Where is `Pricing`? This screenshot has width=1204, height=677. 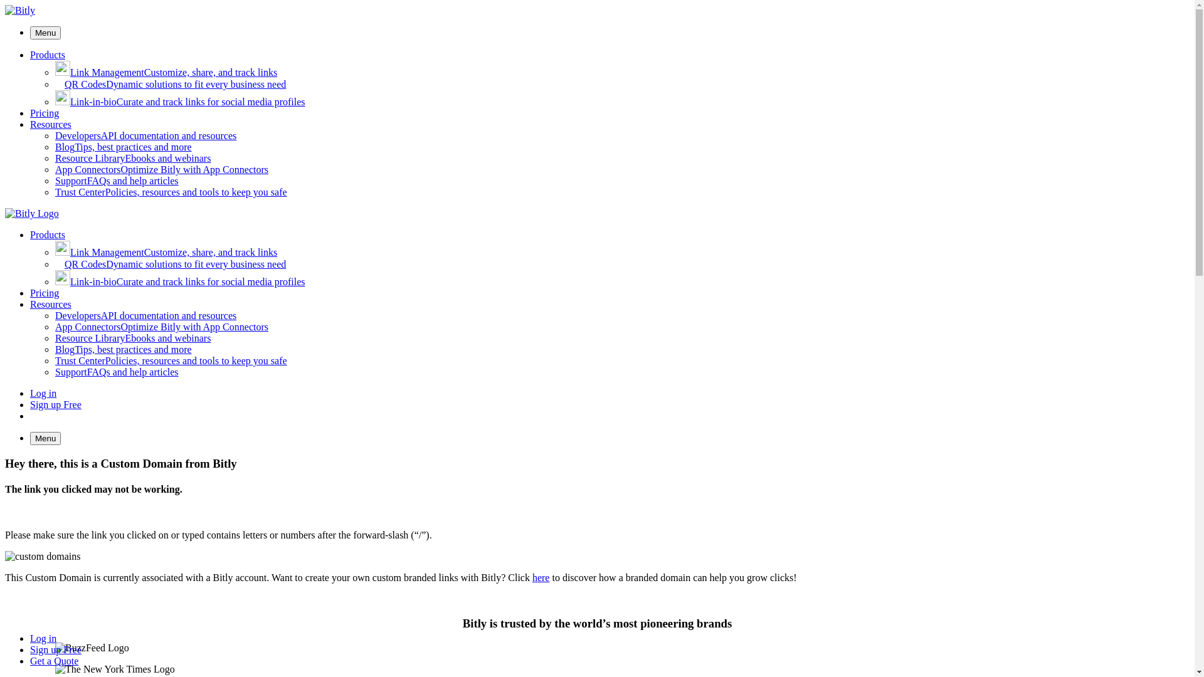
Pricing is located at coordinates (45, 293).